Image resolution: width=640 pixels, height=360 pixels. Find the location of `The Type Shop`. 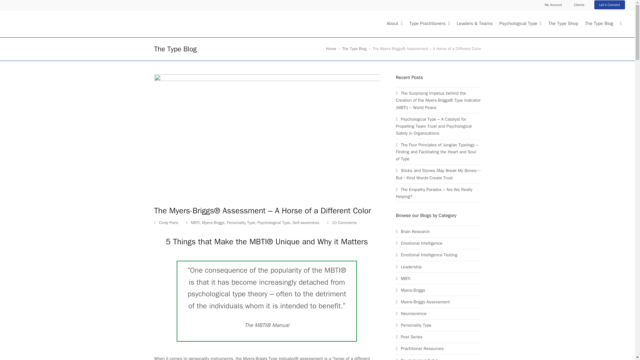

The Type Shop is located at coordinates (563, 24).